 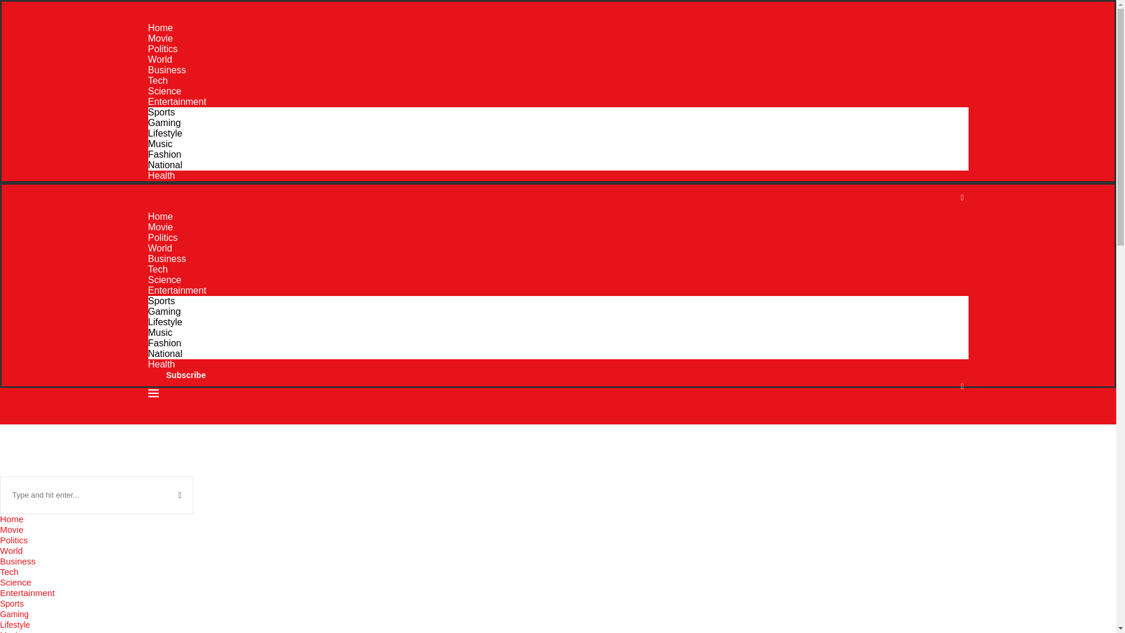 I want to click on Science, so click(x=164, y=280).